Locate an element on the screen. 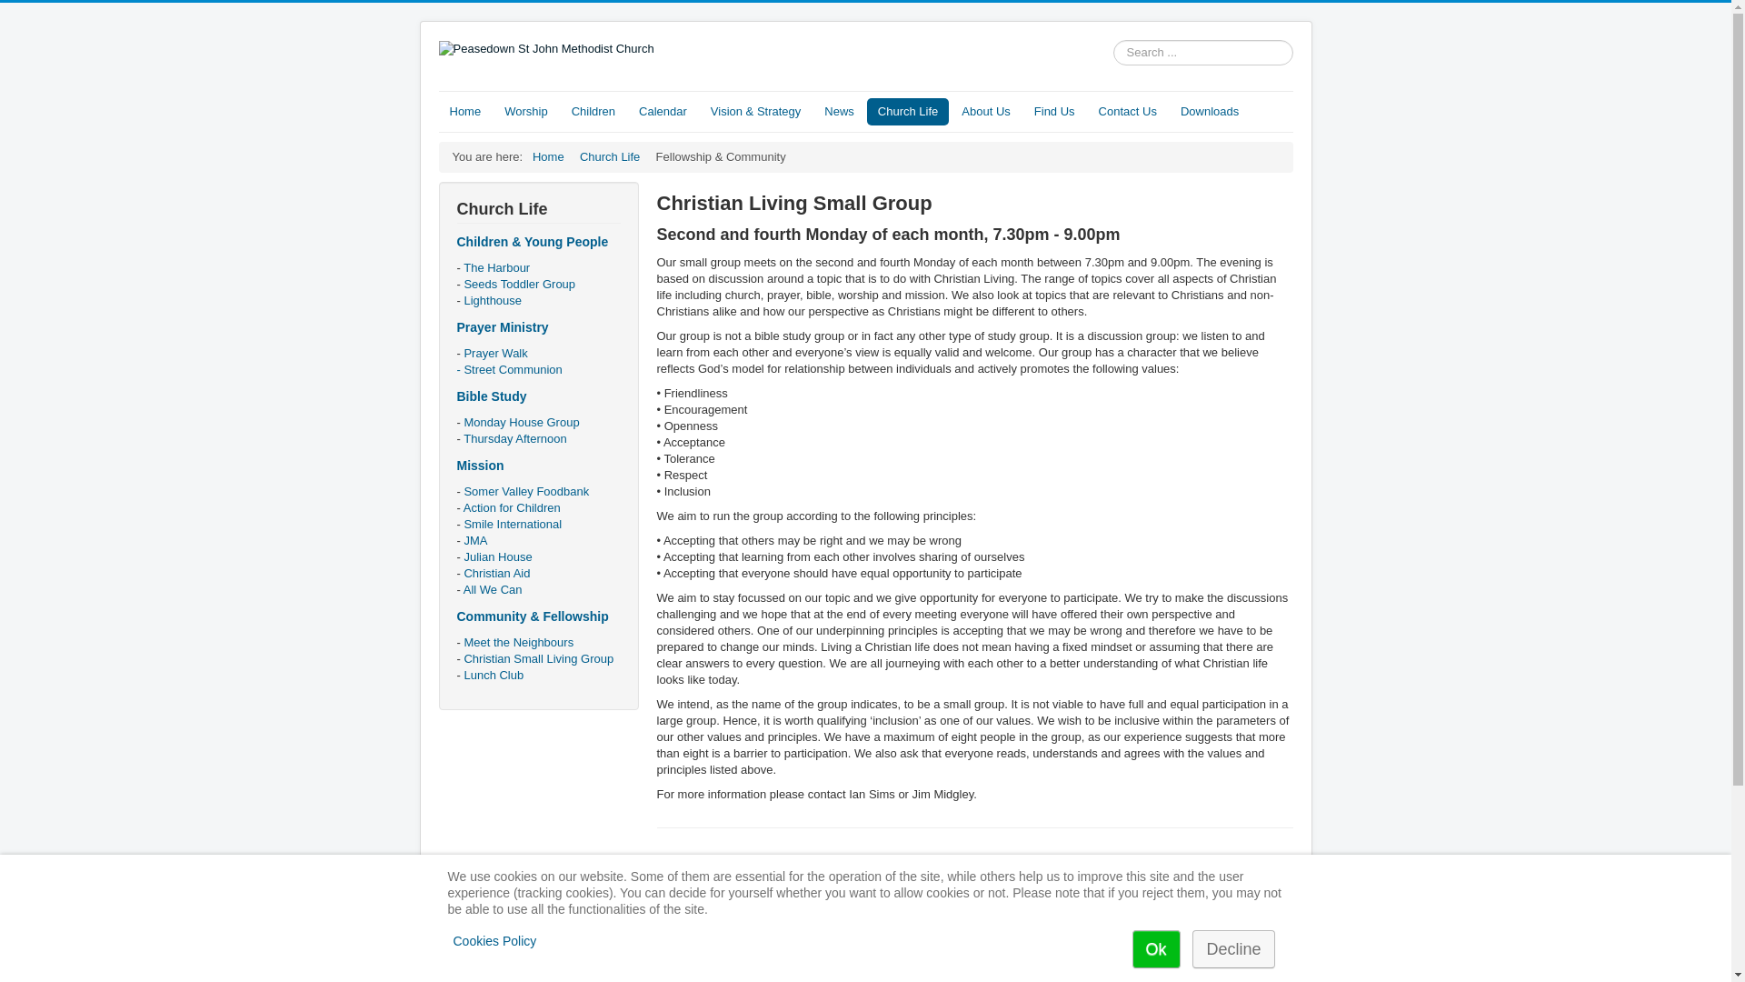  Monday House Group is located at coordinates (522, 422).